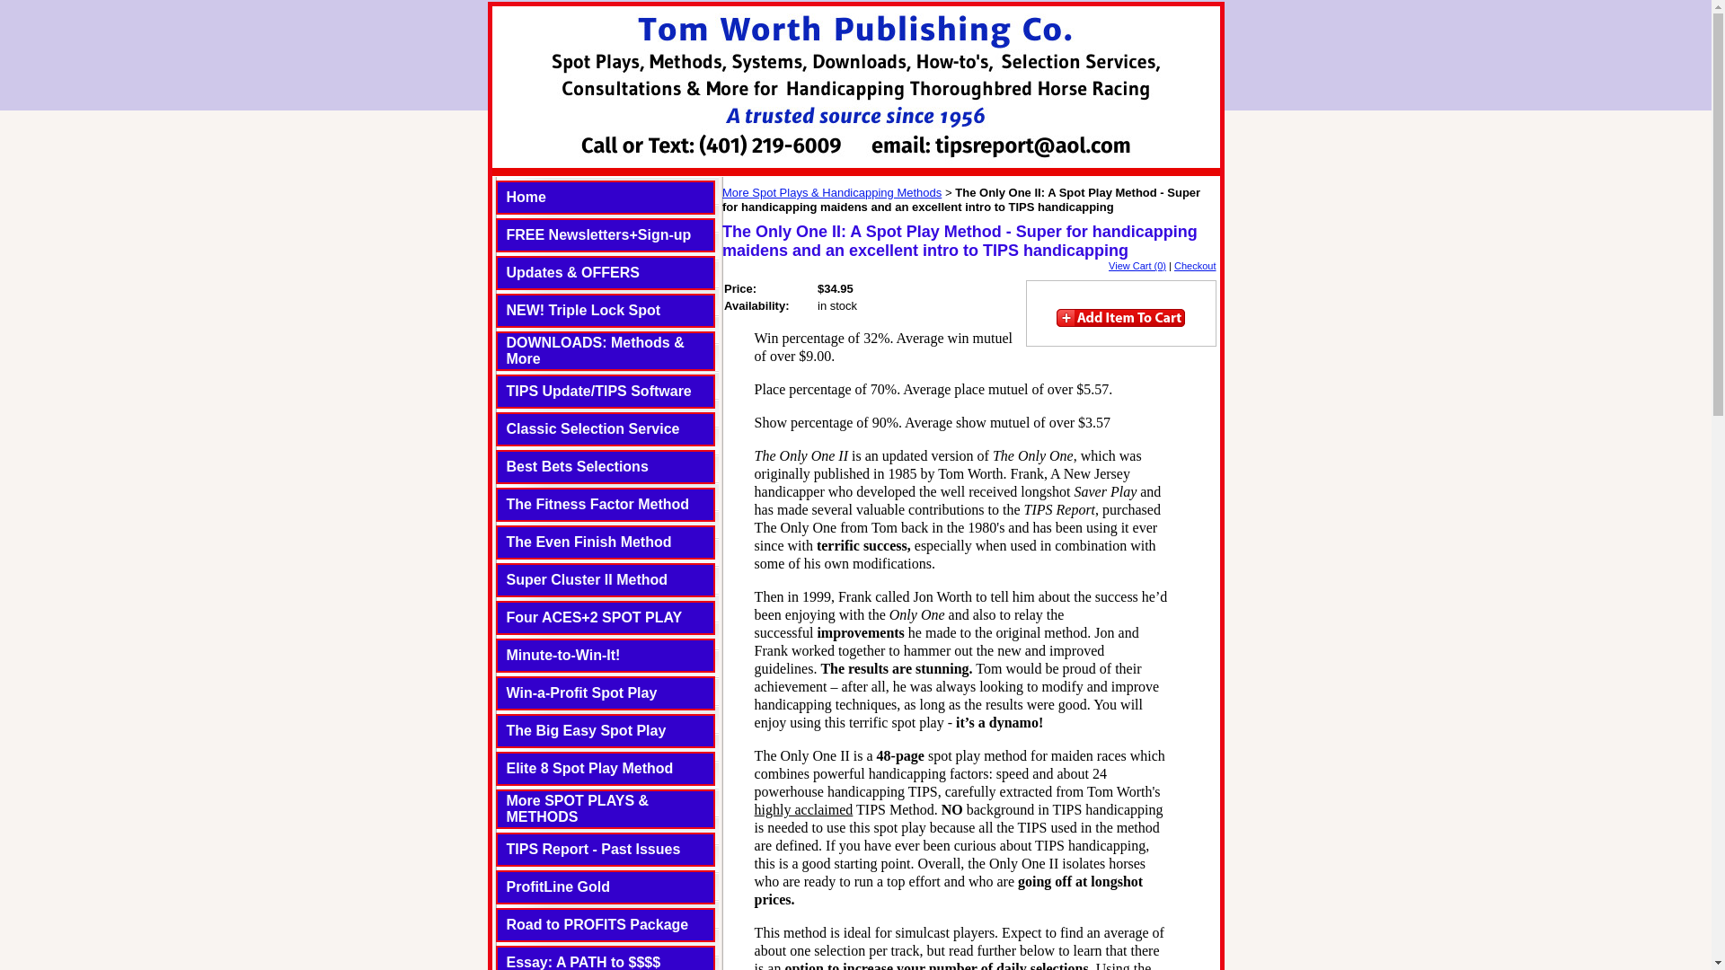  I want to click on Road to PROFITS Package, so click(597, 923).